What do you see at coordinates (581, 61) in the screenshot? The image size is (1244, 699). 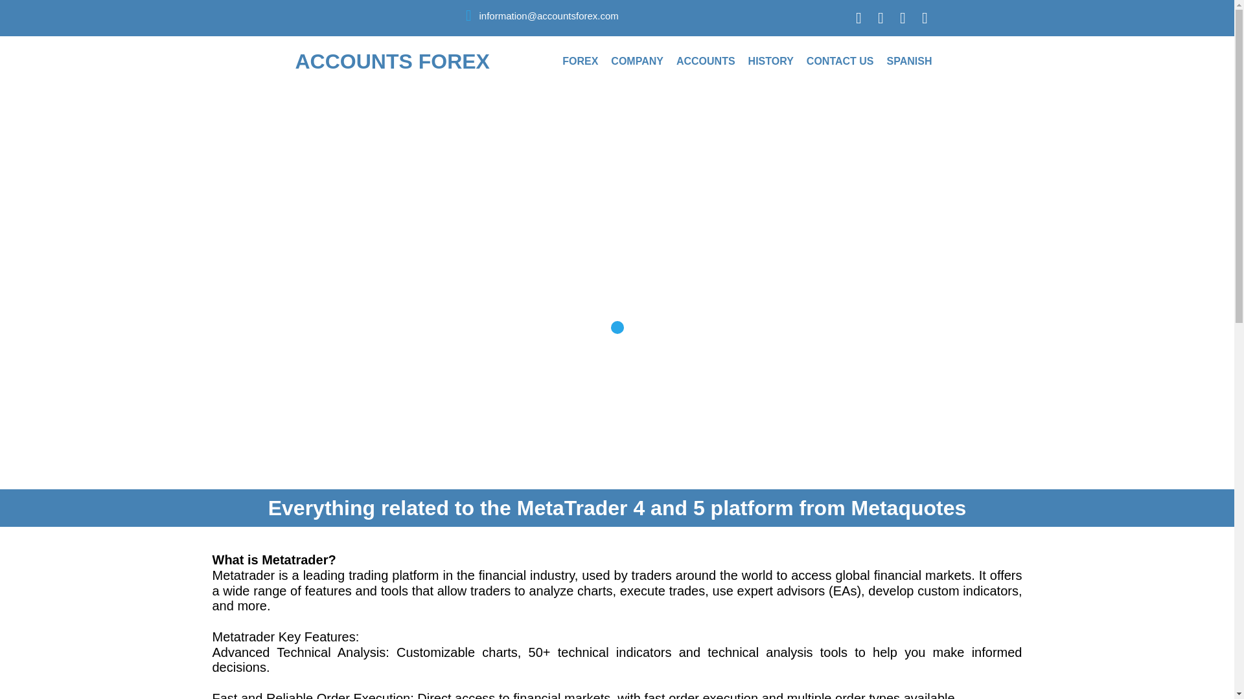 I see `Forex` at bounding box center [581, 61].